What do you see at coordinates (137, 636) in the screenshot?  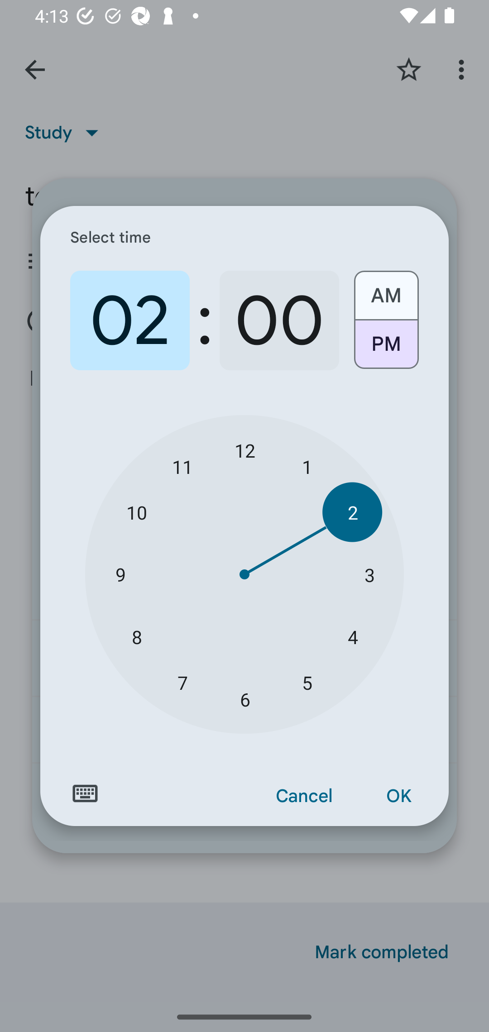 I see `8 8 o'clock` at bounding box center [137, 636].